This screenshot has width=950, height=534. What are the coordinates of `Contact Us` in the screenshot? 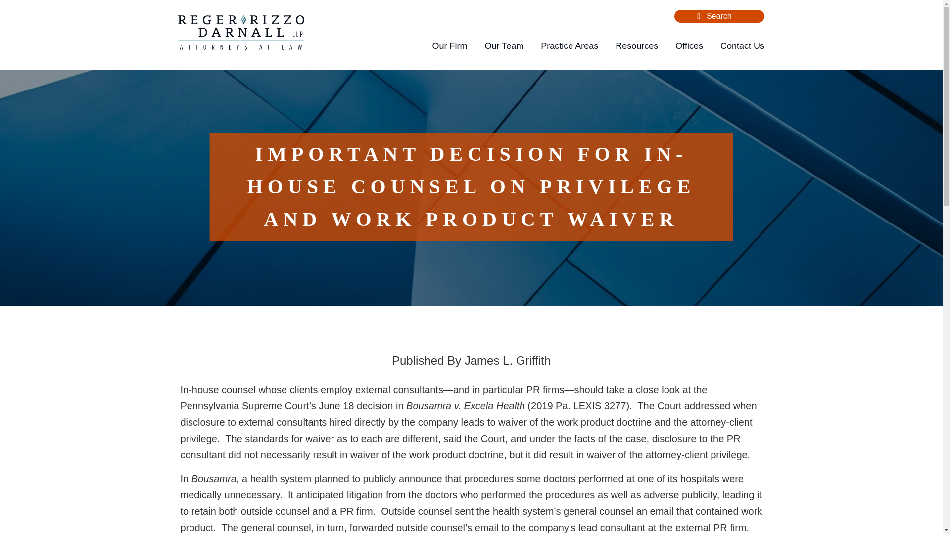 It's located at (742, 46).